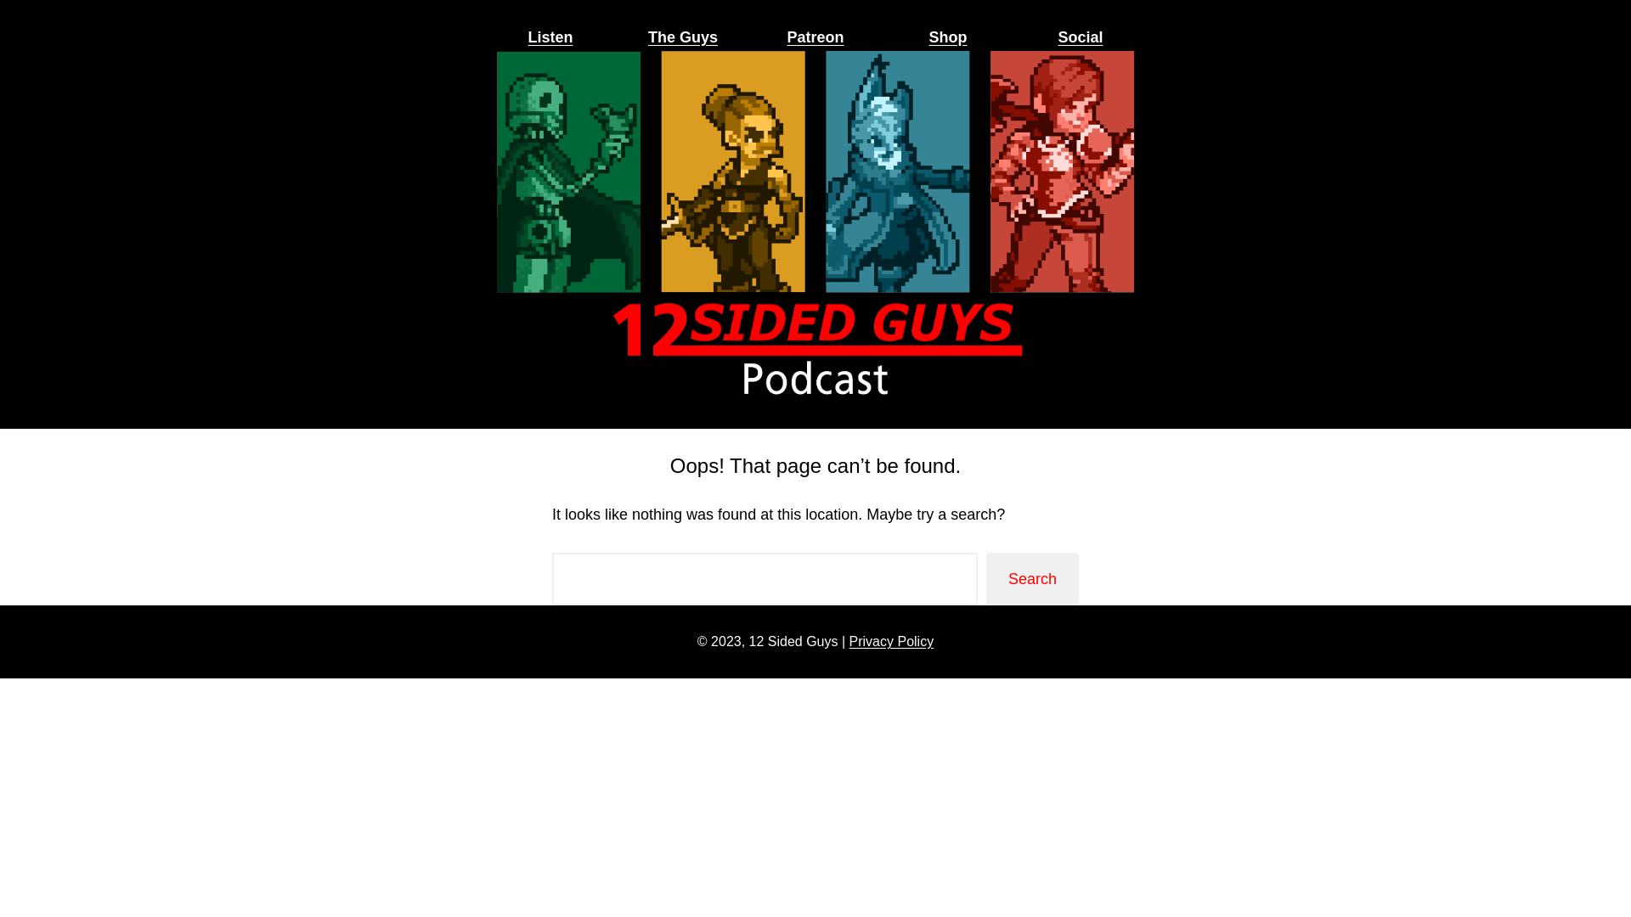  I want to click on Patreon, so click(815, 37).